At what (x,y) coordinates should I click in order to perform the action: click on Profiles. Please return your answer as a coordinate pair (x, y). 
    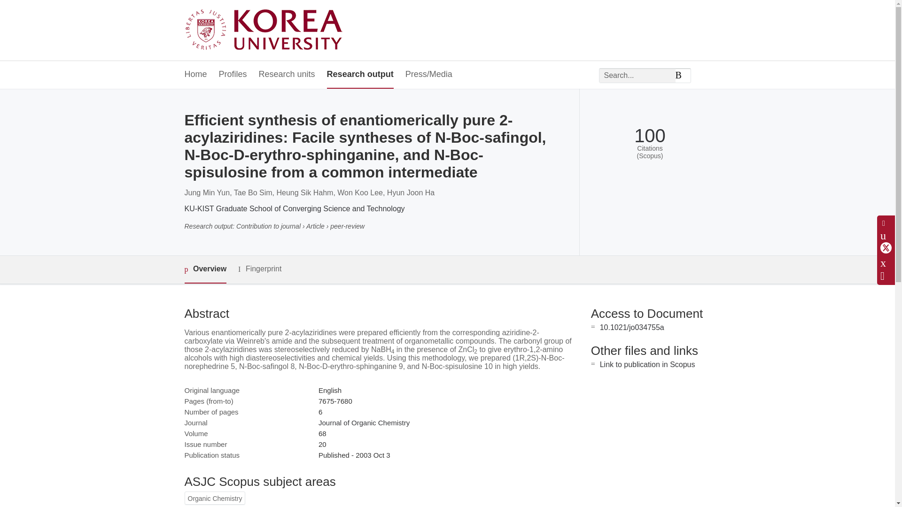
    Looking at the image, I should click on (233, 75).